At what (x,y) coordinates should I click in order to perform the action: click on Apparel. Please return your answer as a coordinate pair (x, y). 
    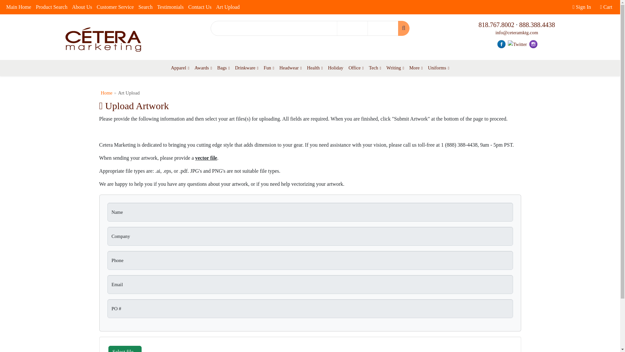
    Looking at the image, I should click on (180, 68).